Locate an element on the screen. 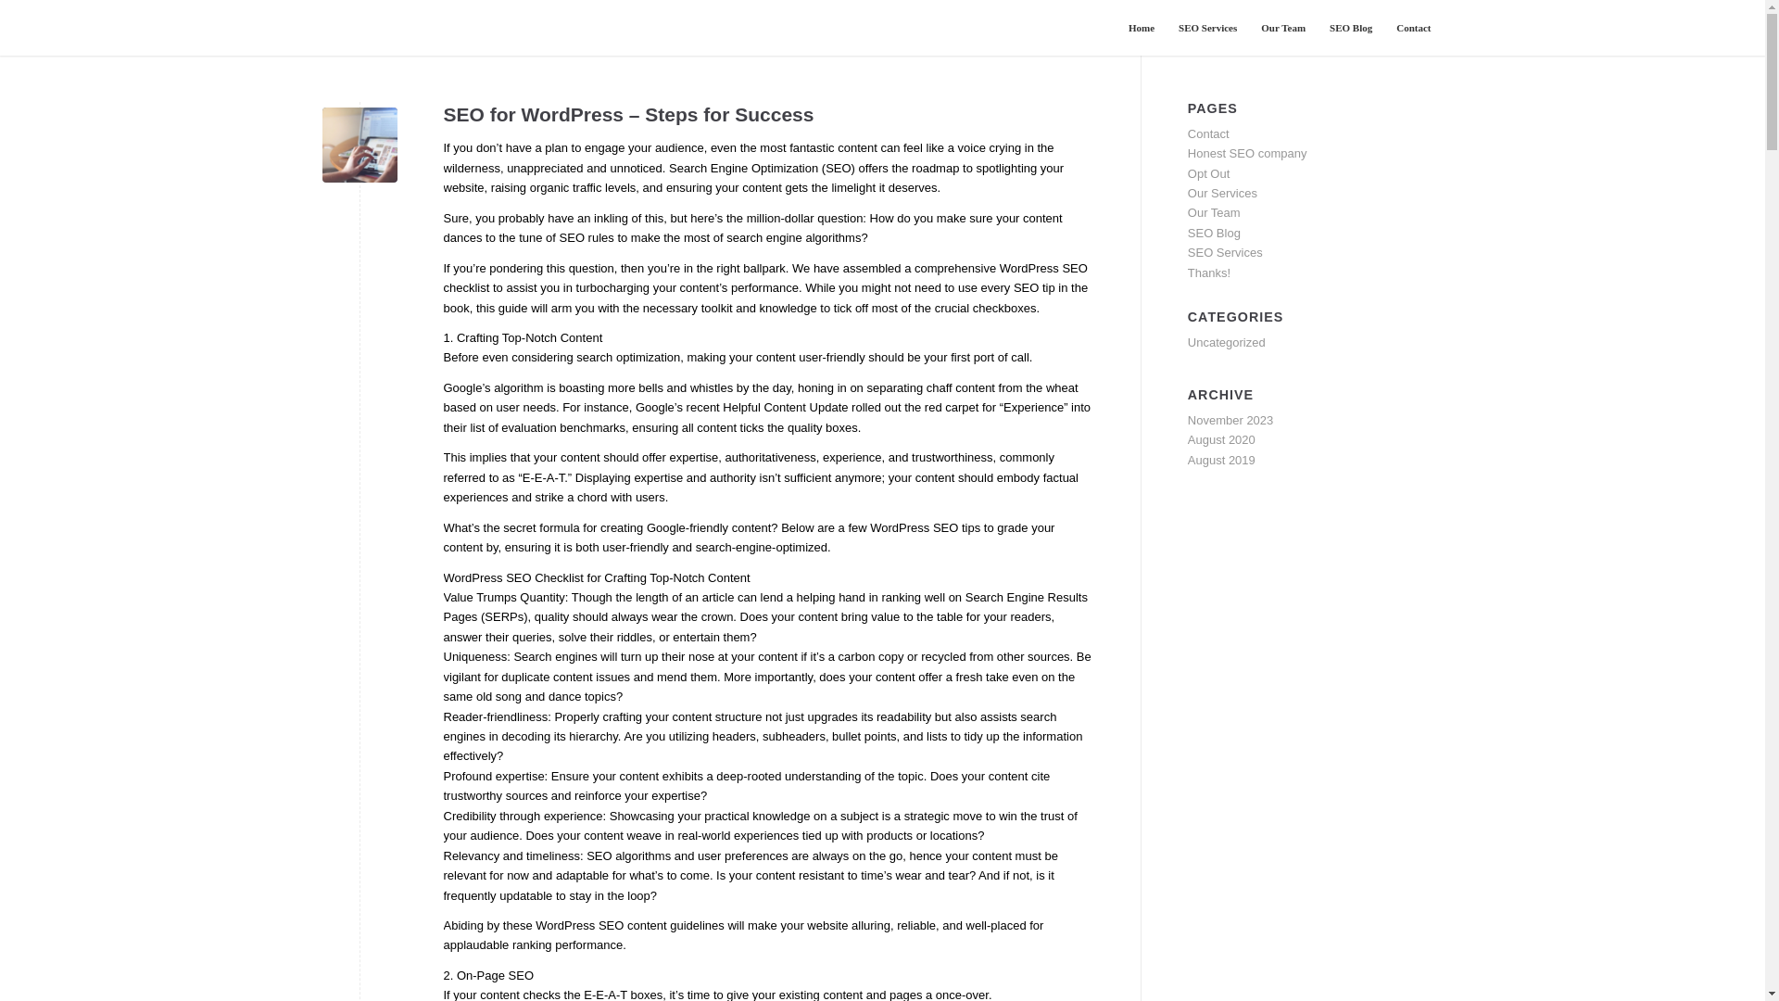 The image size is (1779, 1001). Our Team is located at coordinates (1282, 28).